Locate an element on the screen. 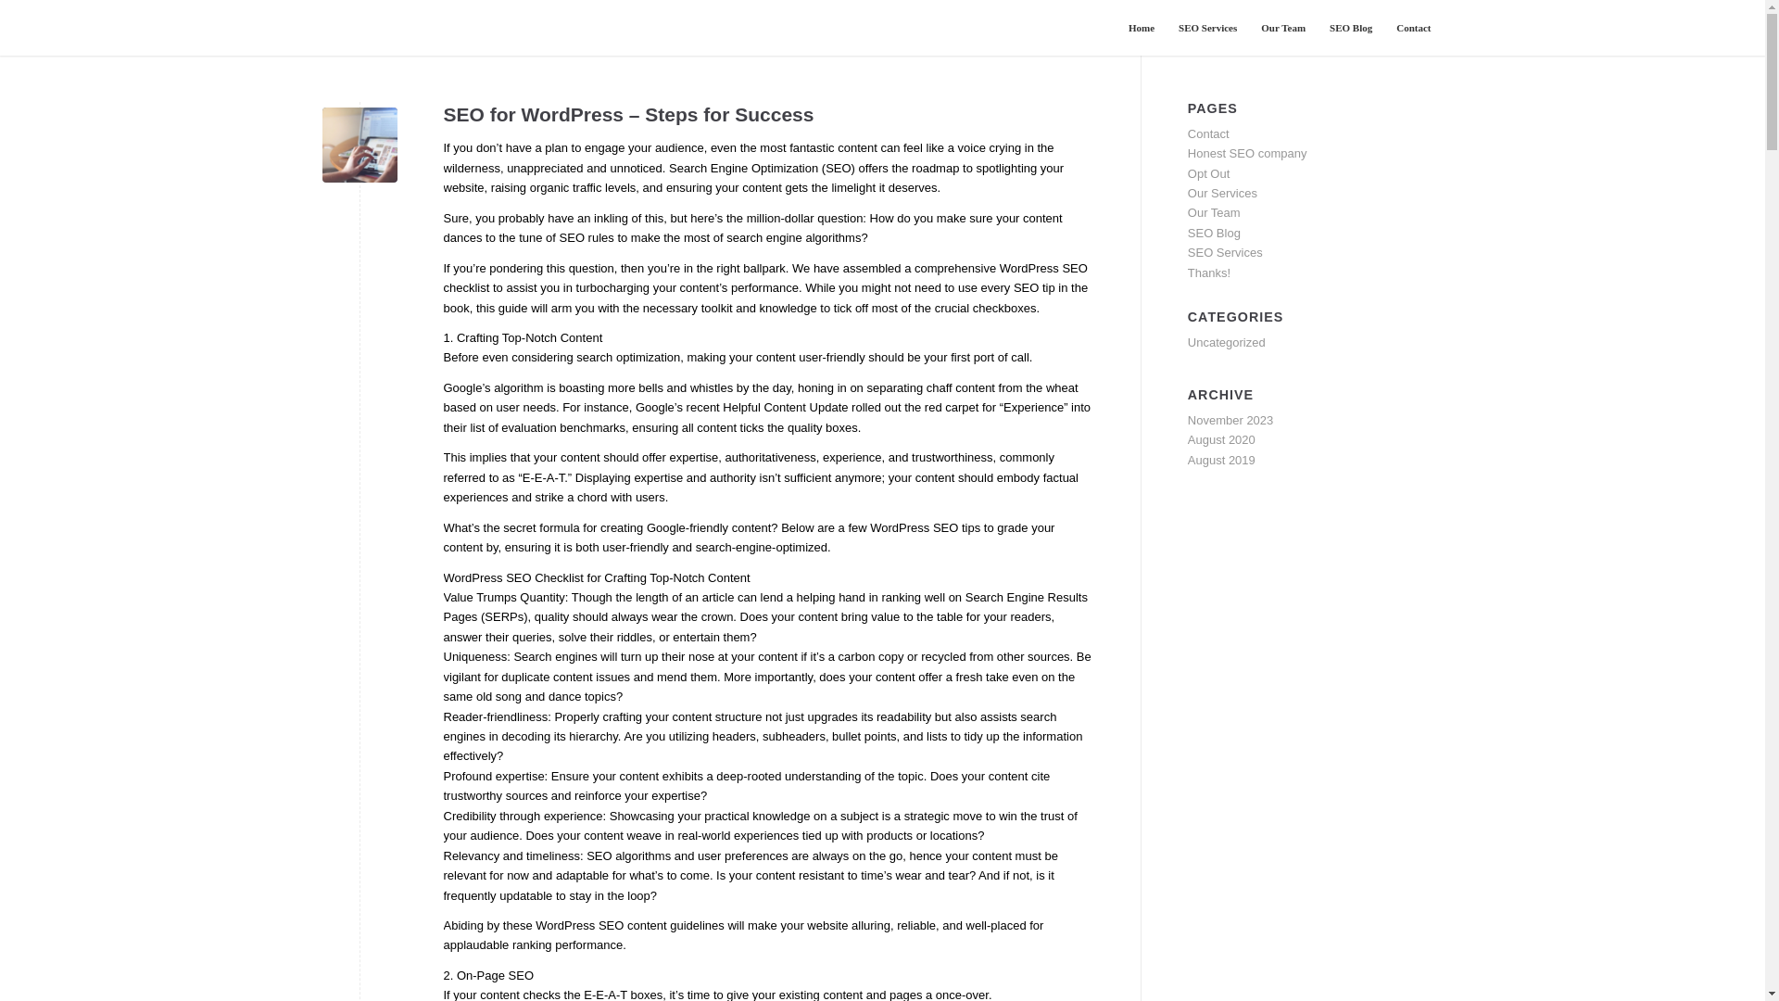 The image size is (1779, 1001). Our Team is located at coordinates (1282, 28).